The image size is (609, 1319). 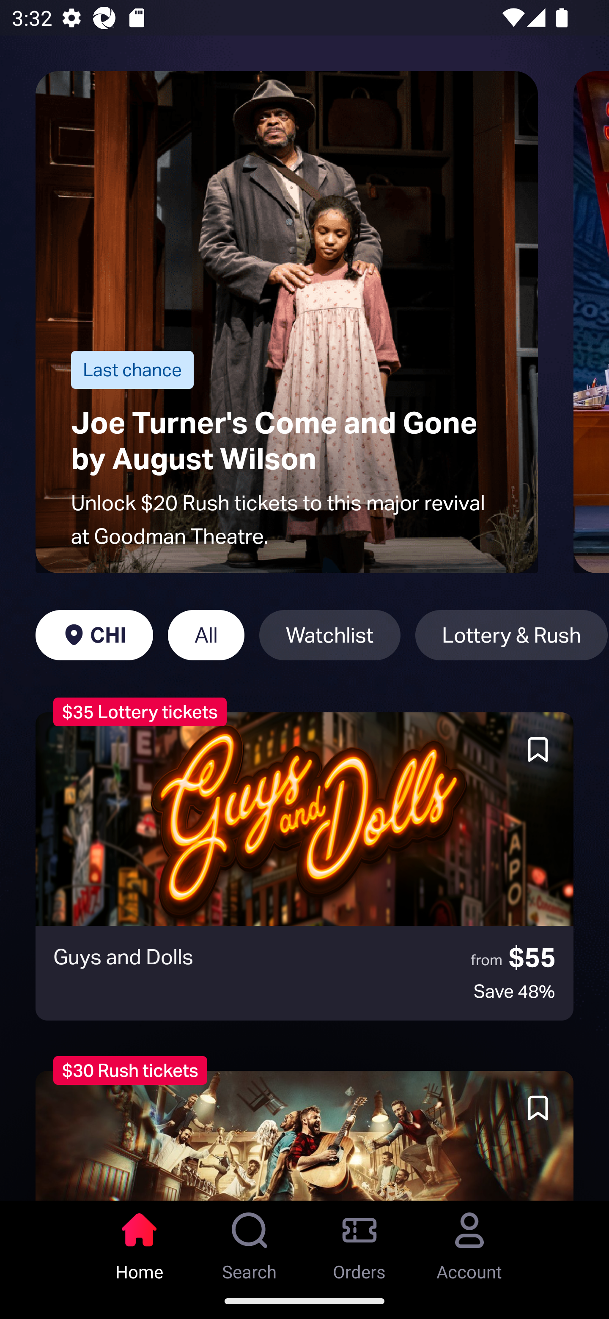 I want to click on Lottery & Rush, so click(x=512, y=635).